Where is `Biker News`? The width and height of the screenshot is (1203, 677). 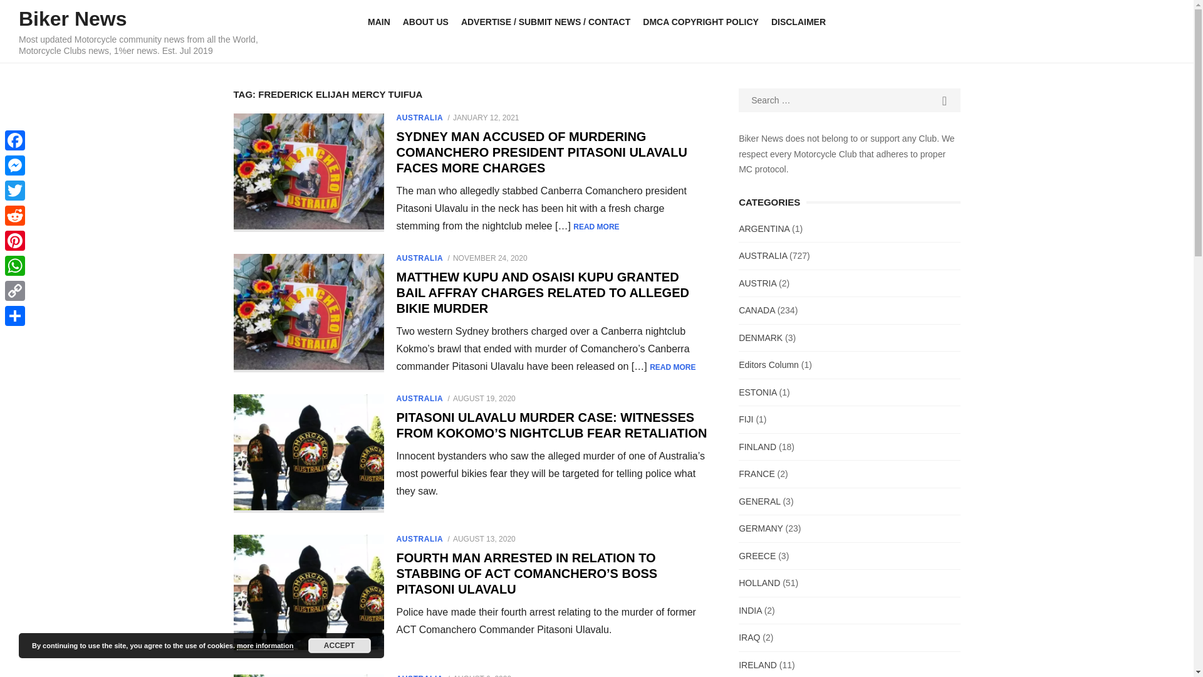 Biker News is located at coordinates (73, 18).